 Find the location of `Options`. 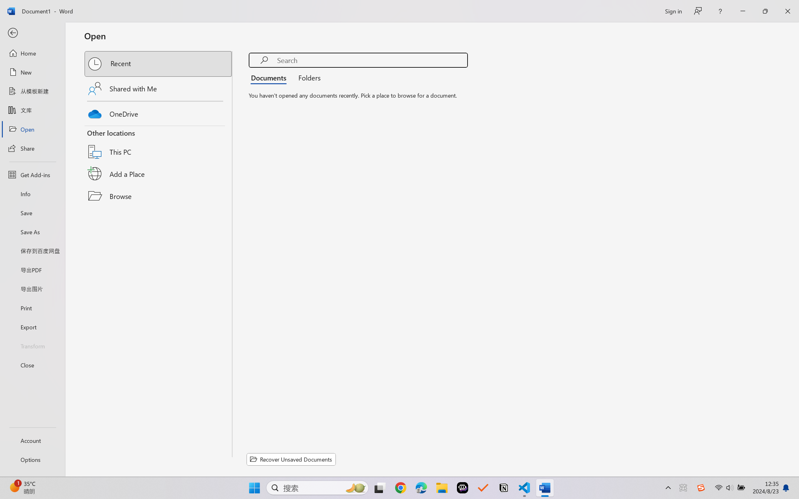

Options is located at coordinates (32, 460).